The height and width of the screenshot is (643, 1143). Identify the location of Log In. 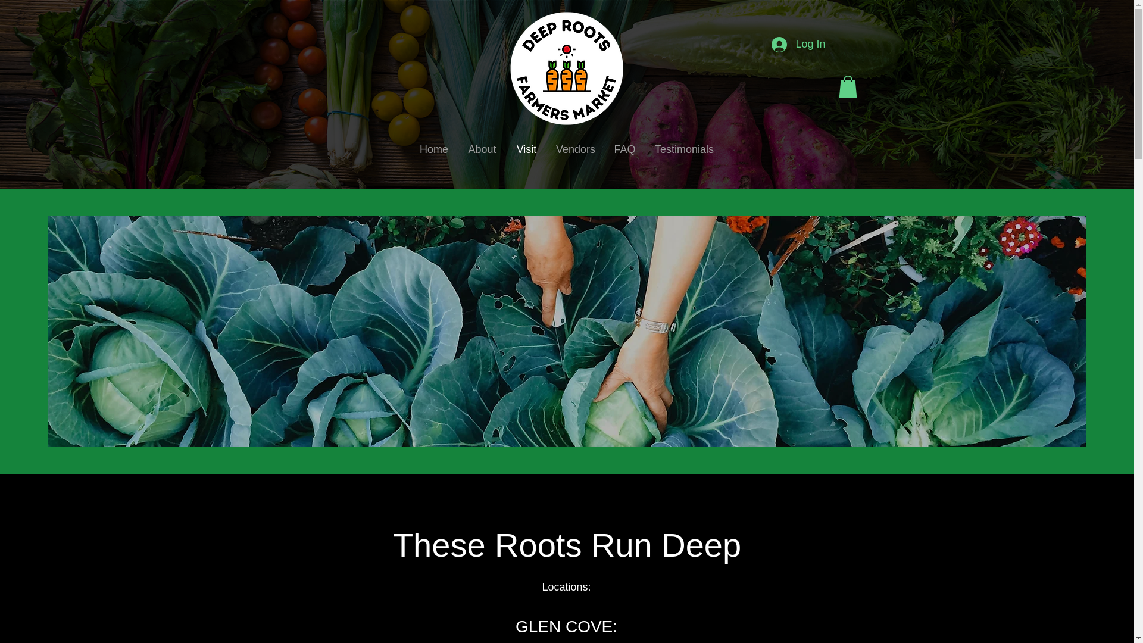
(798, 44).